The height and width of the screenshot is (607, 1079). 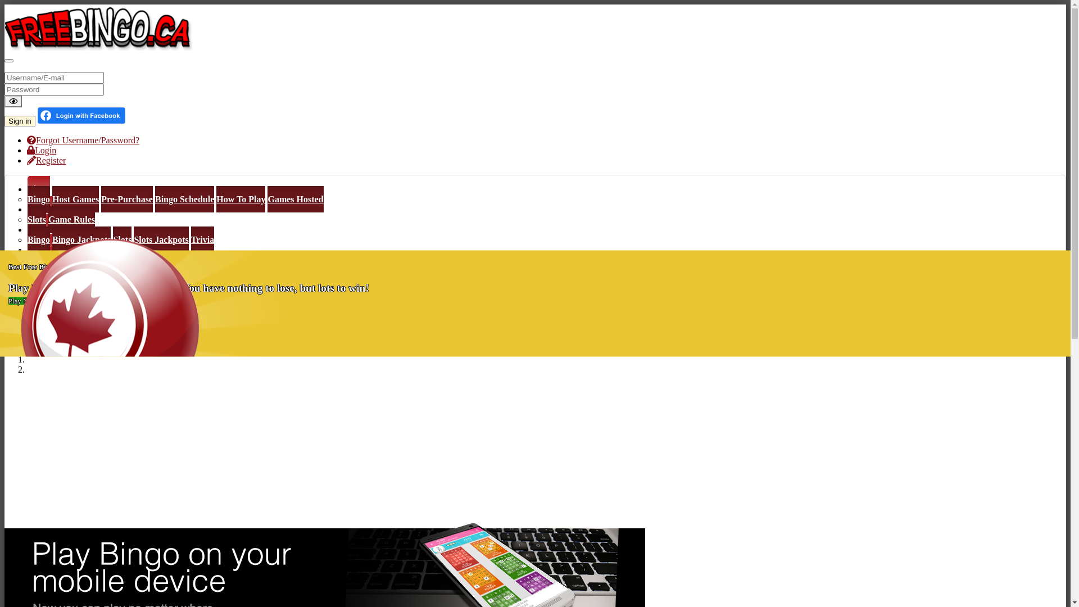 I want to click on Disclaimer, so click(x=171, y=310).